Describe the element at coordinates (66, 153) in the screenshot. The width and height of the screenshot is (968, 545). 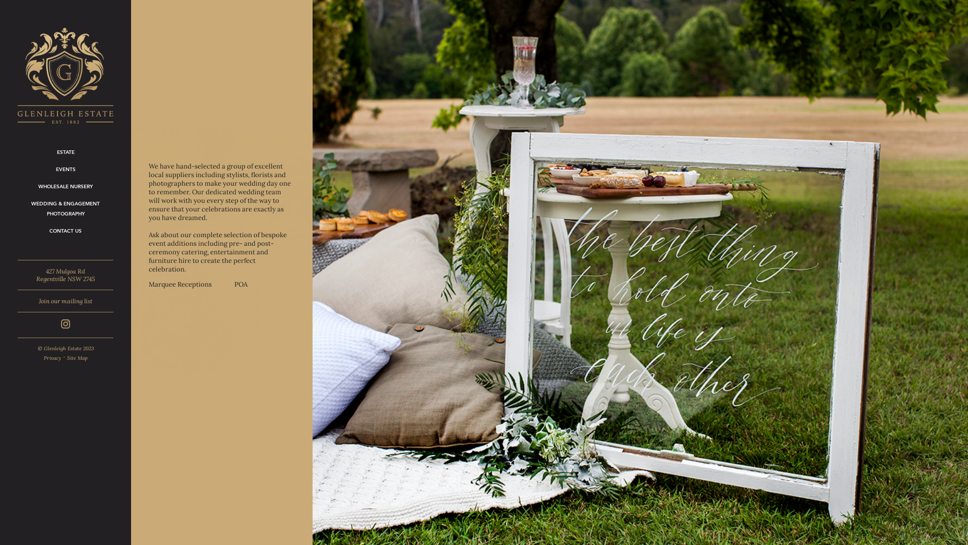
I see `ESTATE` at that location.